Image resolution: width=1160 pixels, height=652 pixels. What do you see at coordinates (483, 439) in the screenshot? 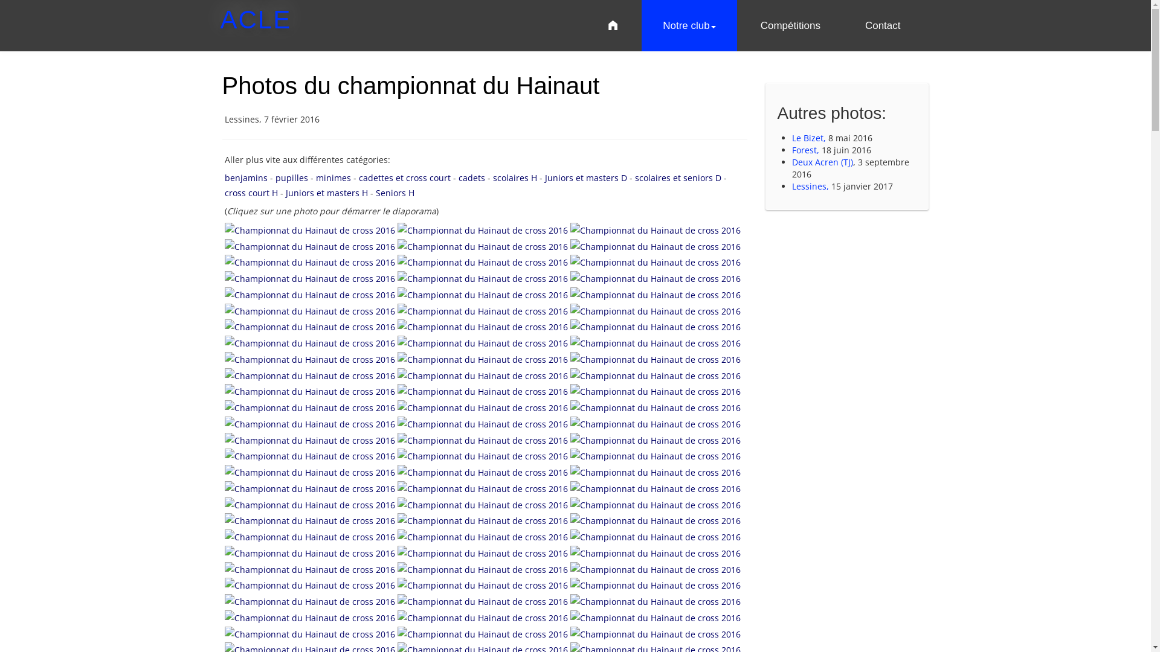
I see `Championnat du Hainaut de cross 2016` at bounding box center [483, 439].